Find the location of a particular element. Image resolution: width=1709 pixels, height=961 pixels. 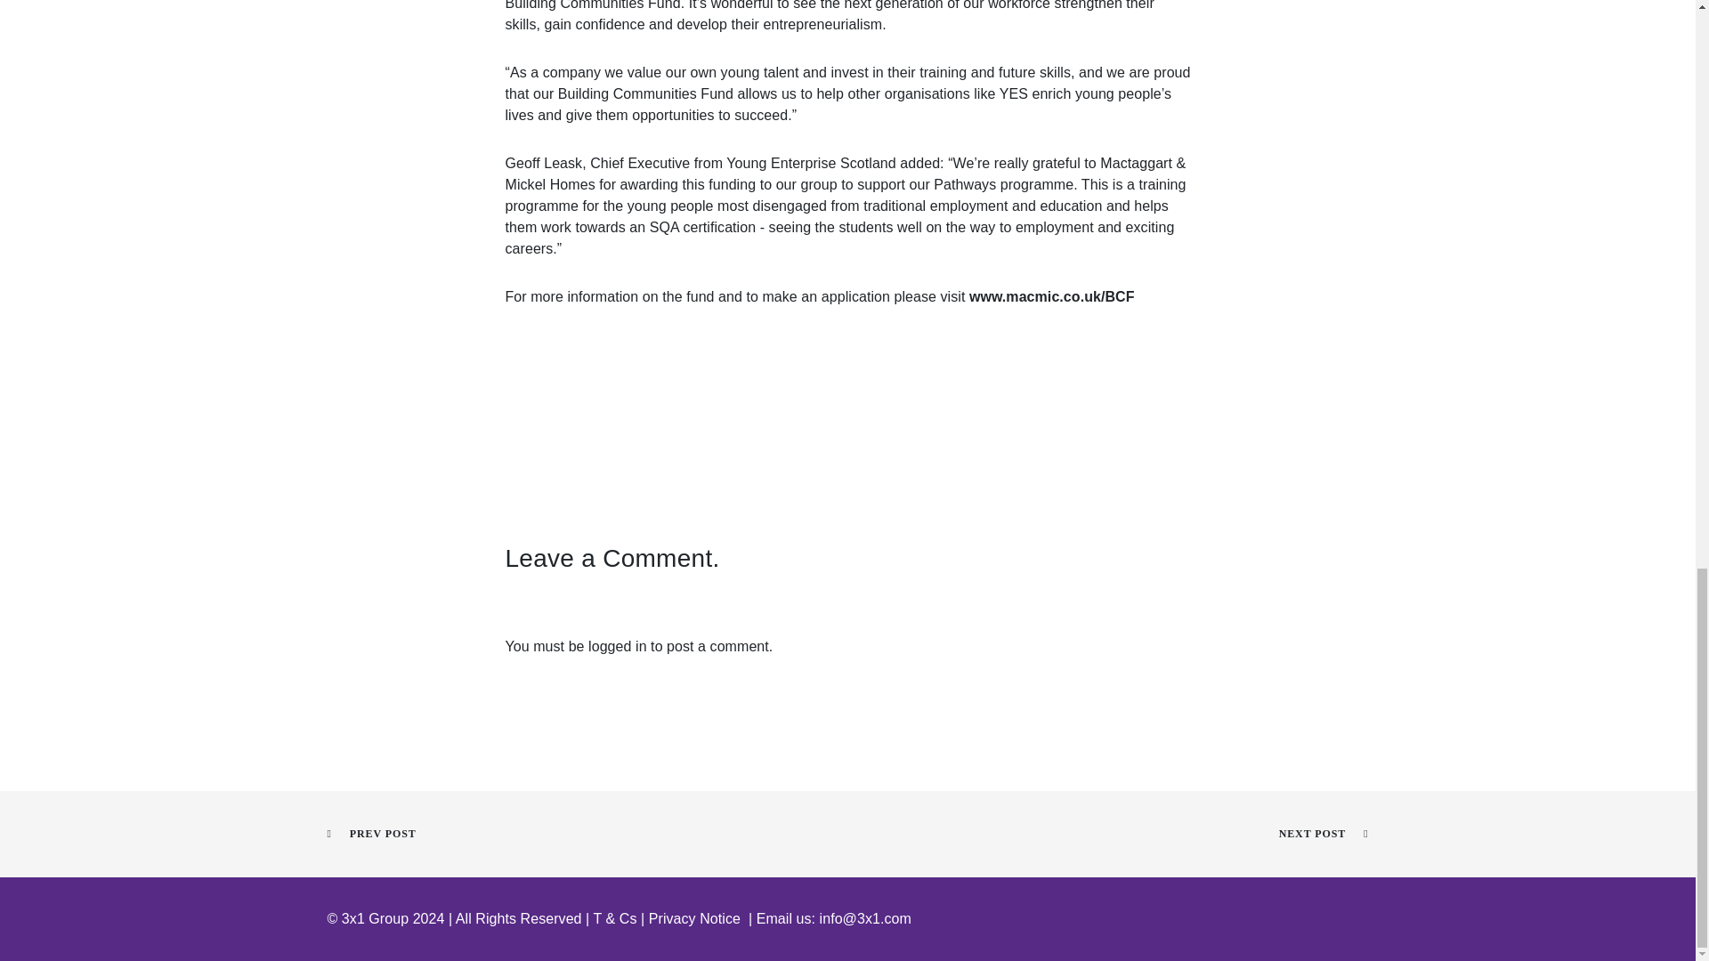

PREV POST is located at coordinates (372, 833).